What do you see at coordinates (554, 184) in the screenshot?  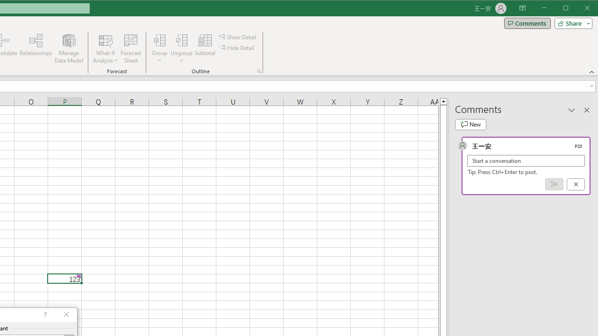 I see `Post comment (Ctrl + Enter)` at bounding box center [554, 184].